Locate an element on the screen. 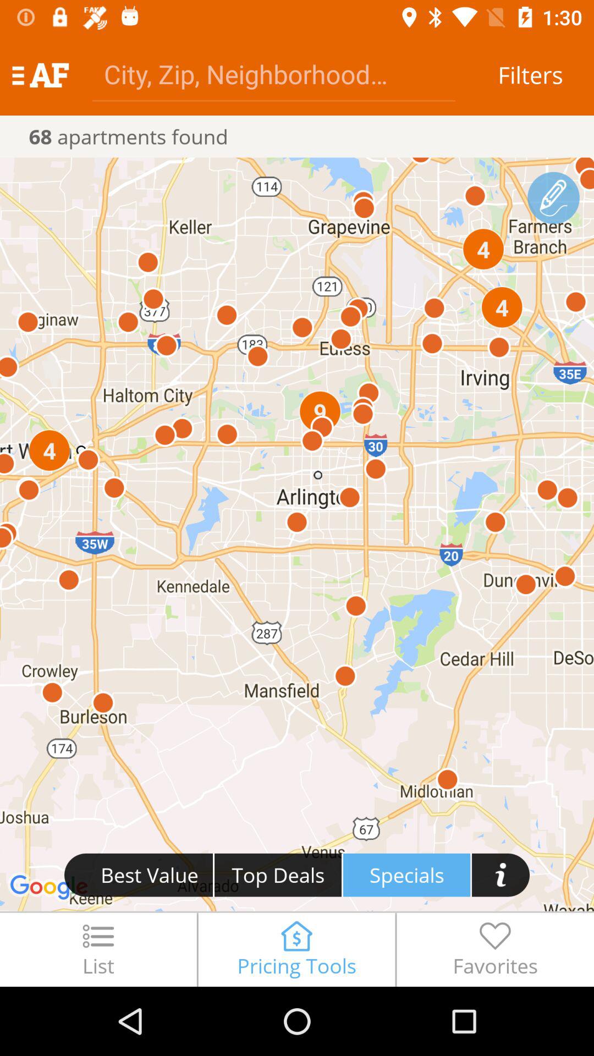 Image resolution: width=594 pixels, height=1056 pixels. swipe until the filters is located at coordinates (530, 75).